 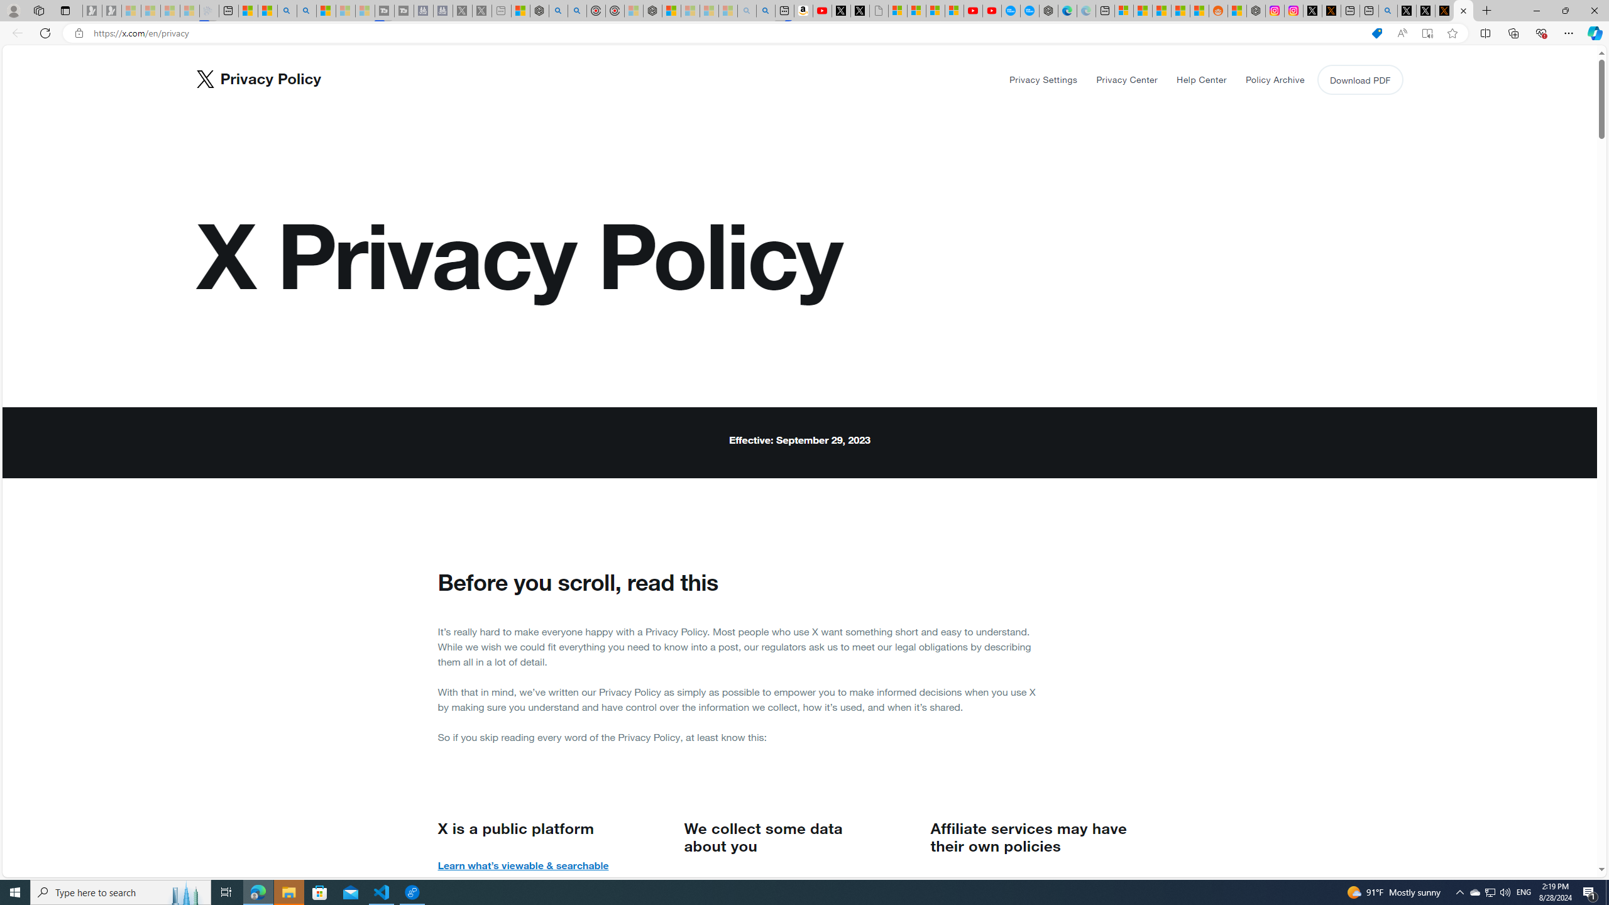 What do you see at coordinates (1463, 10) in the screenshot?
I see `Close tab` at bounding box center [1463, 10].